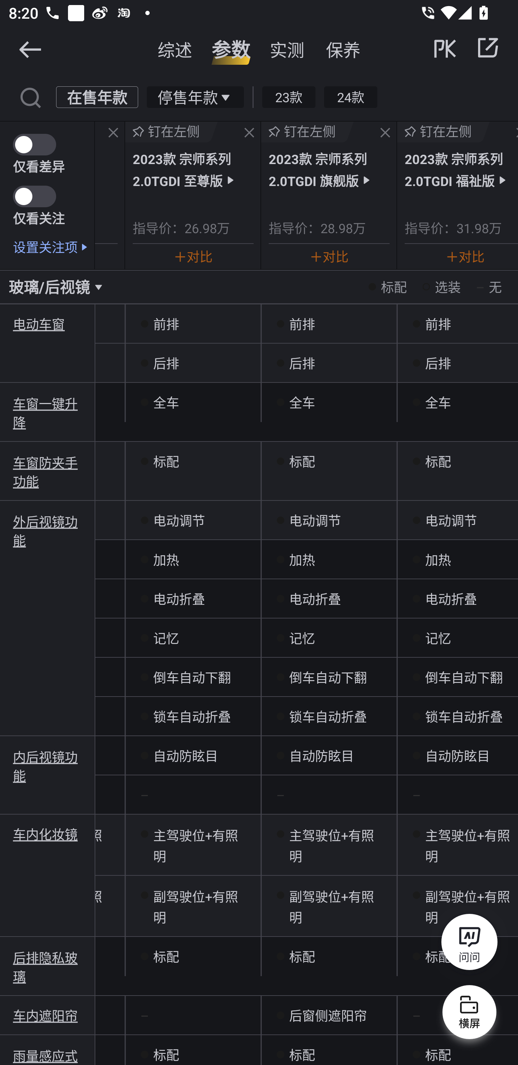 The width and height of the screenshot is (518, 1065). I want to click on 标配, so click(329, 1050).